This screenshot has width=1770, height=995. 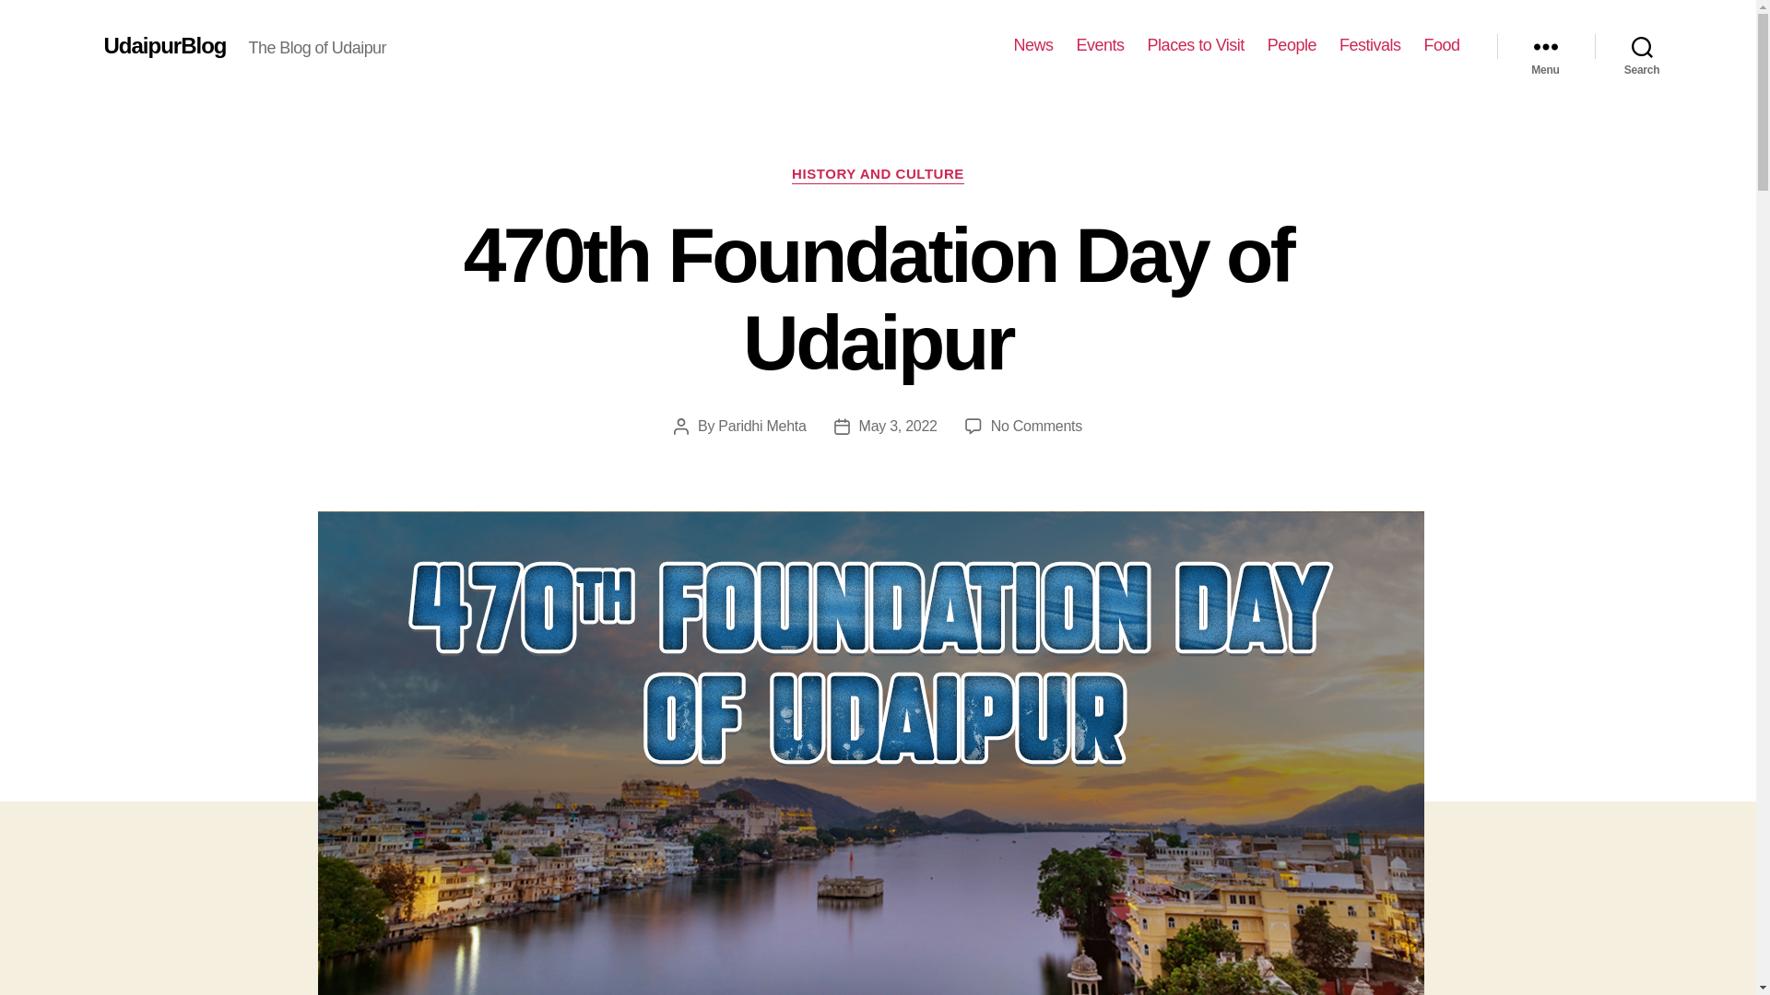 I want to click on Menu, so click(x=1545, y=46).